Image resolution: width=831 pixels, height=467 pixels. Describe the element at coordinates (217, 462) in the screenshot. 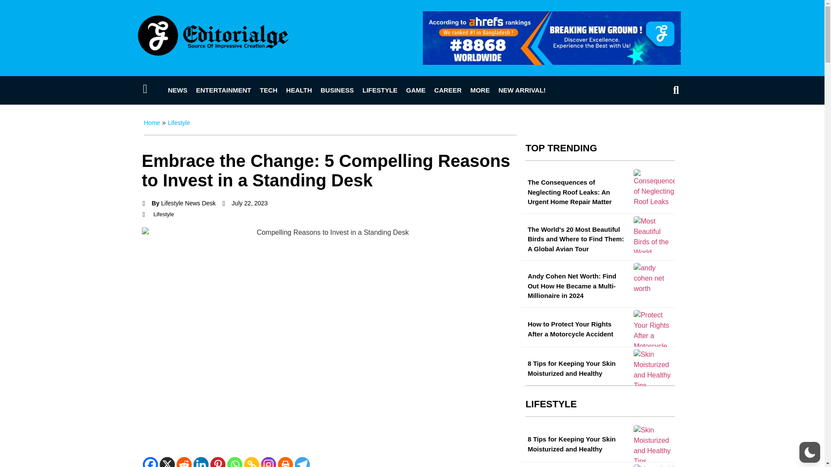

I see `Pinterest` at that location.